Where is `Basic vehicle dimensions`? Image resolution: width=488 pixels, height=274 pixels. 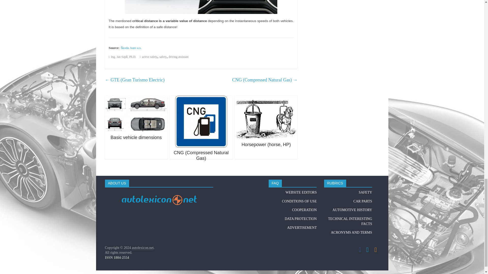
Basic vehicle dimensions is located at coordinates (136, 138).